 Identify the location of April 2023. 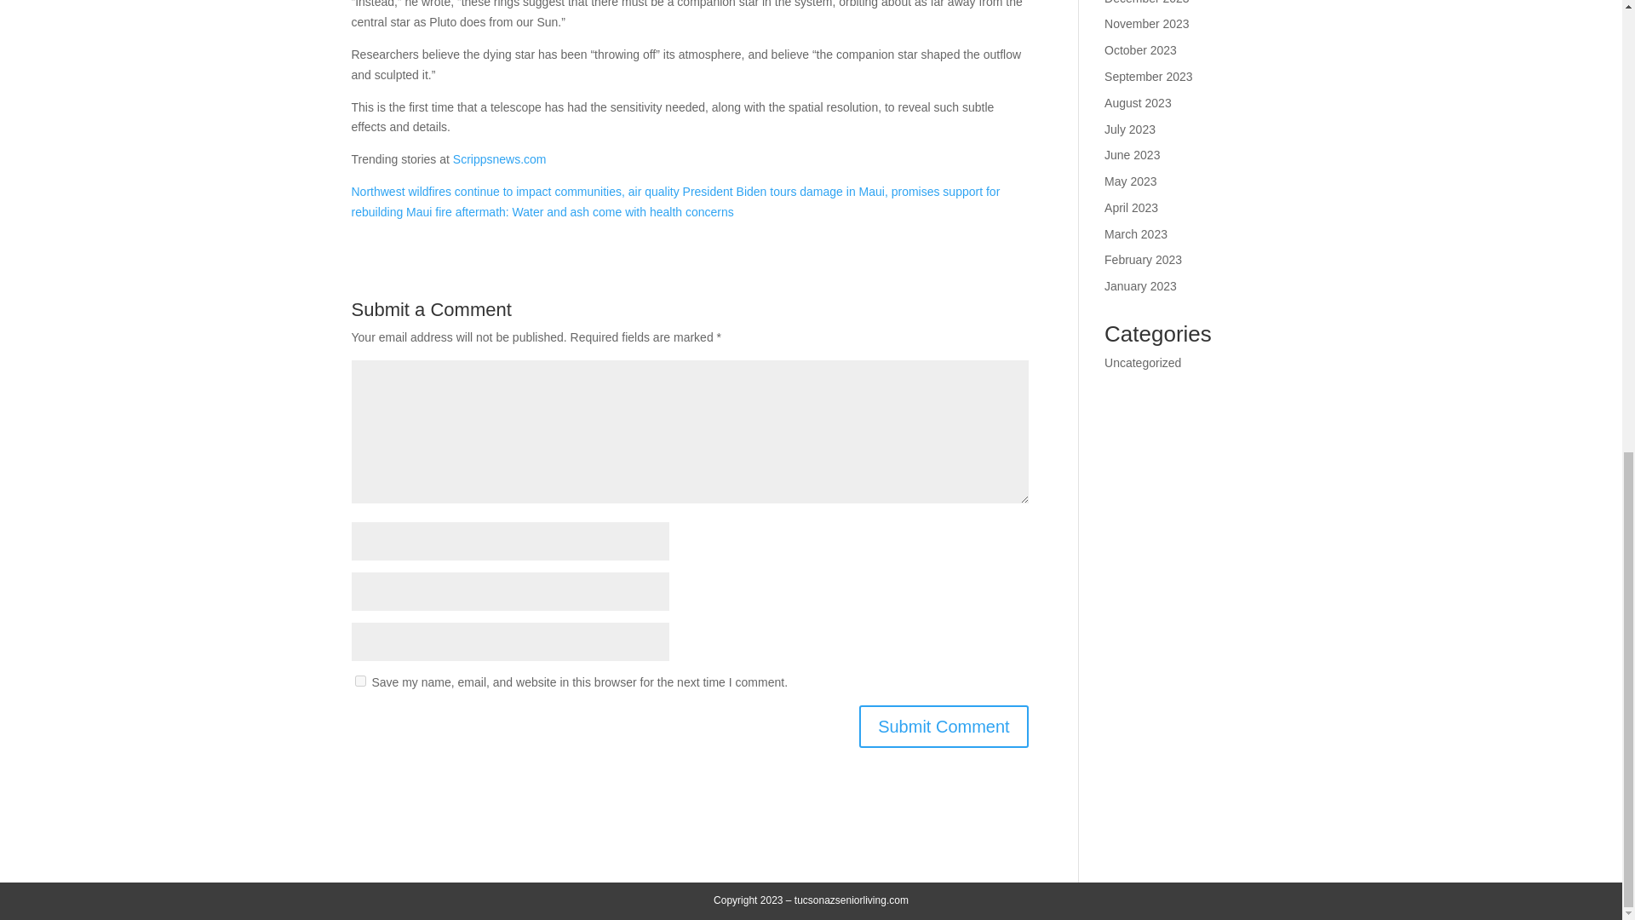
(1131, 208).